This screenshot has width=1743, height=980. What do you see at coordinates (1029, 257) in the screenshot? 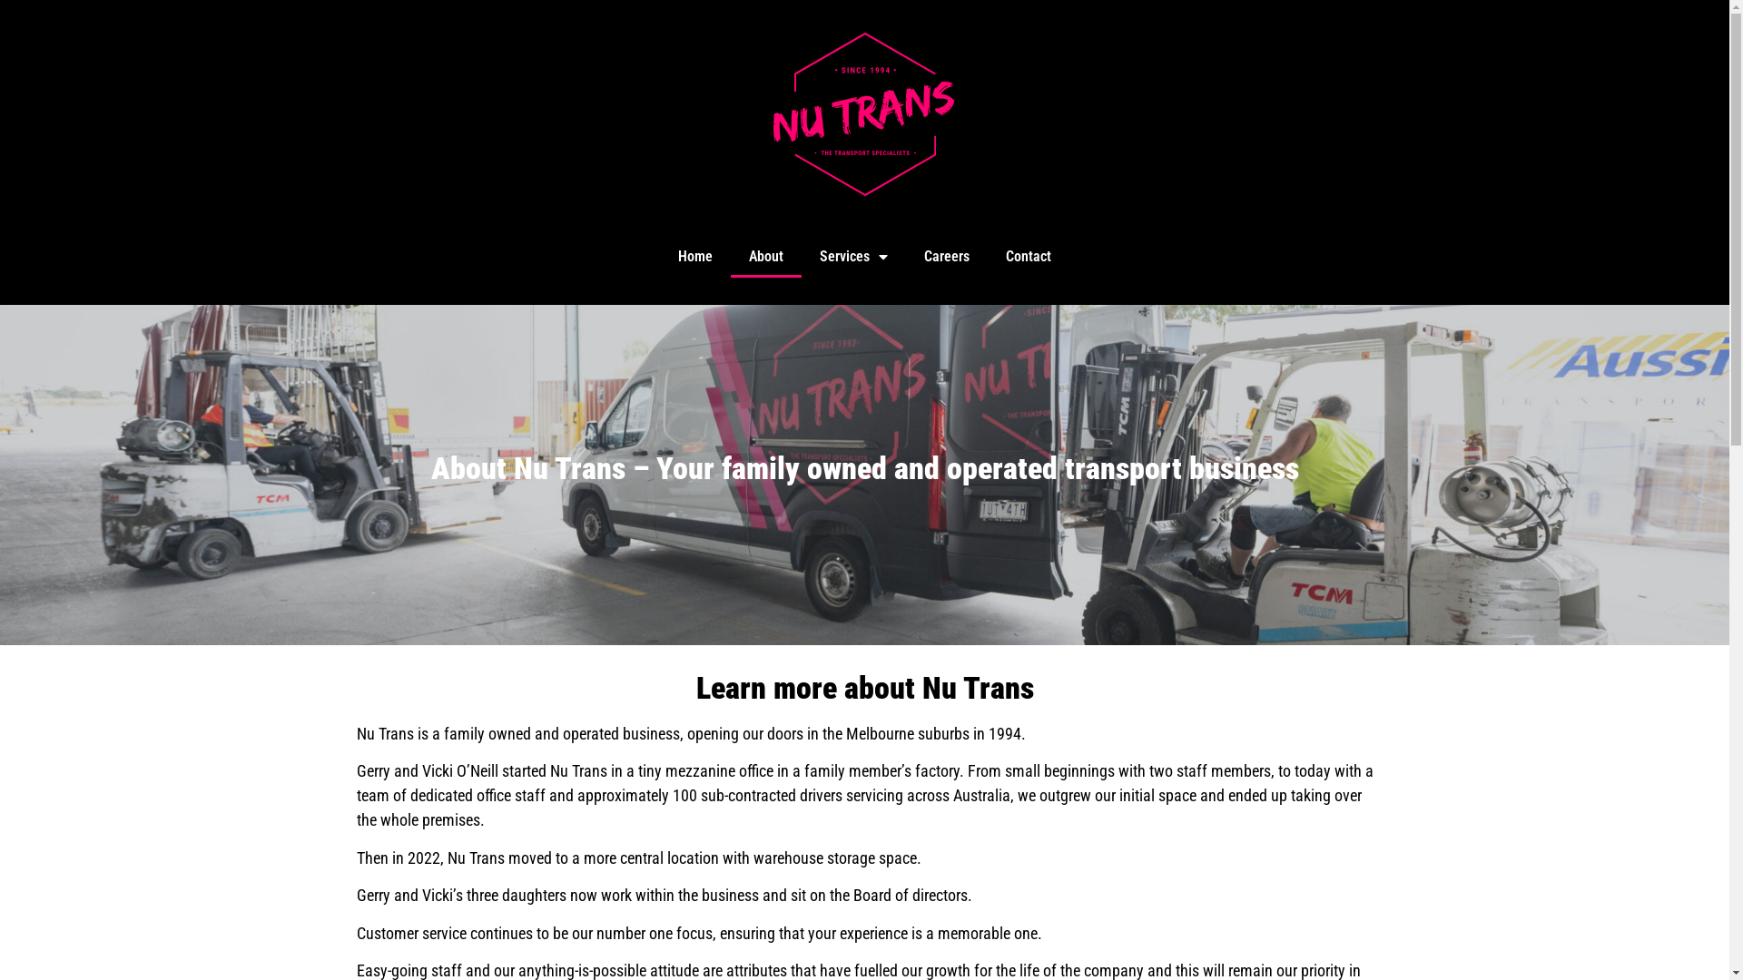
I see `Contact` at bounding box center [1029, 257].